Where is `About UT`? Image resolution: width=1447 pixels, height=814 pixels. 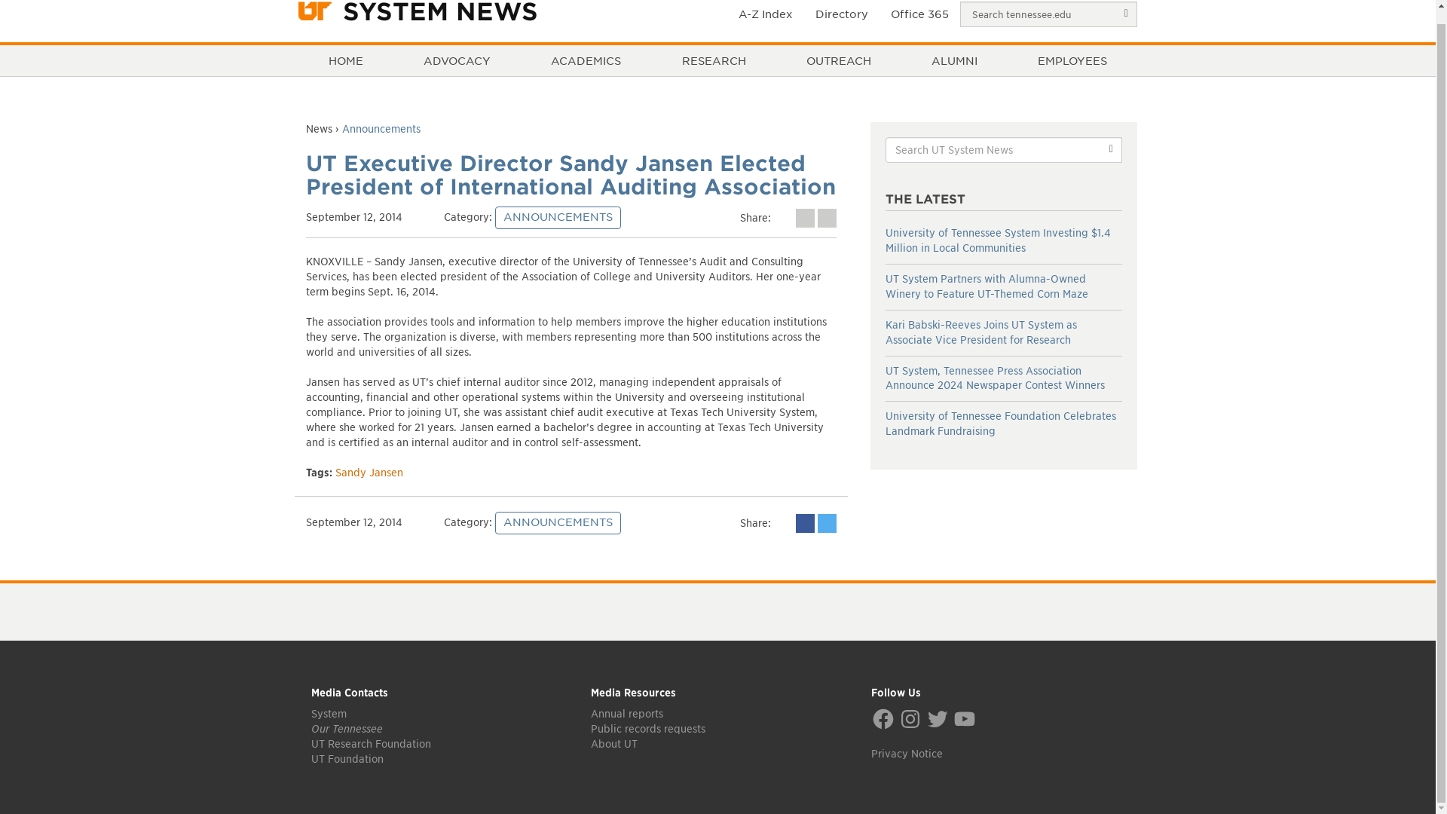 About UT is located at coordinates (613, 743).